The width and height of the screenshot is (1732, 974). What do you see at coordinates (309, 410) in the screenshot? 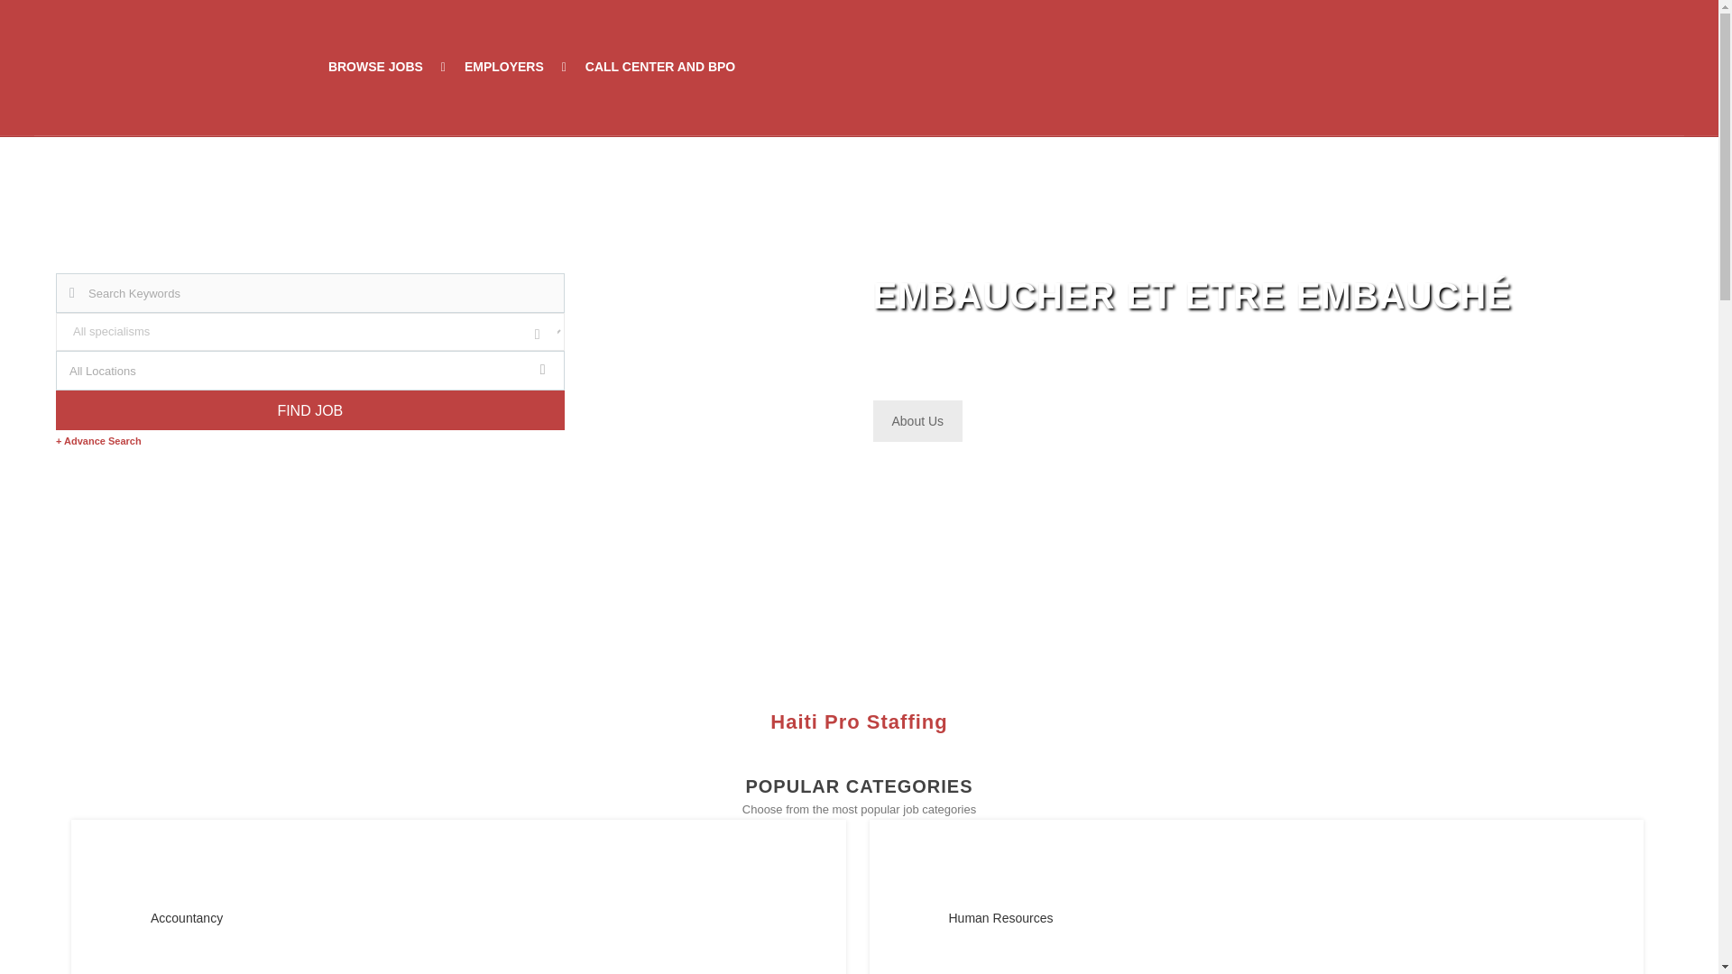
I see `Find Job` at bounding box center [309, 410].